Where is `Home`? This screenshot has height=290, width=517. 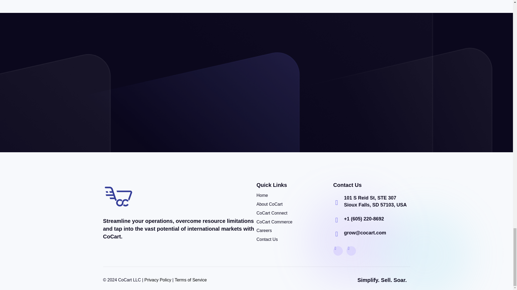 Home is located at coordinates (262, 195).